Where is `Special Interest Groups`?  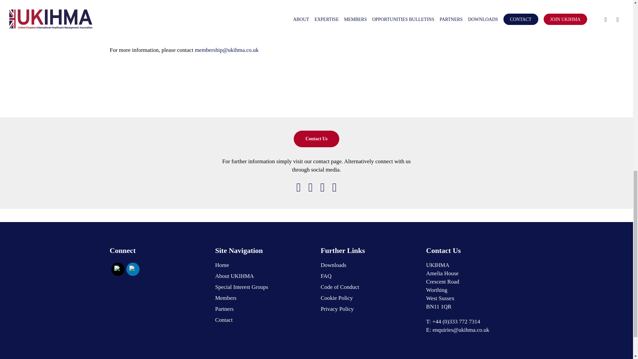
Special Interest Groups is located at coordinates (264, 287).